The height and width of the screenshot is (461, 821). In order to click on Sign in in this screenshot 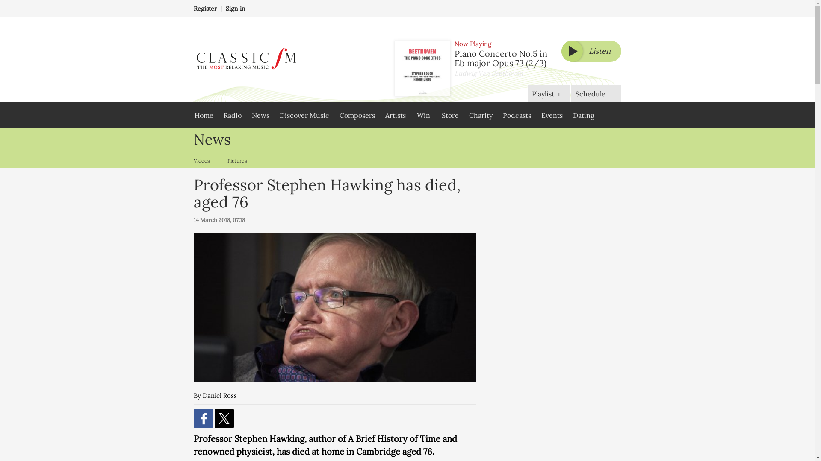, I will do `click(236, 9)`.